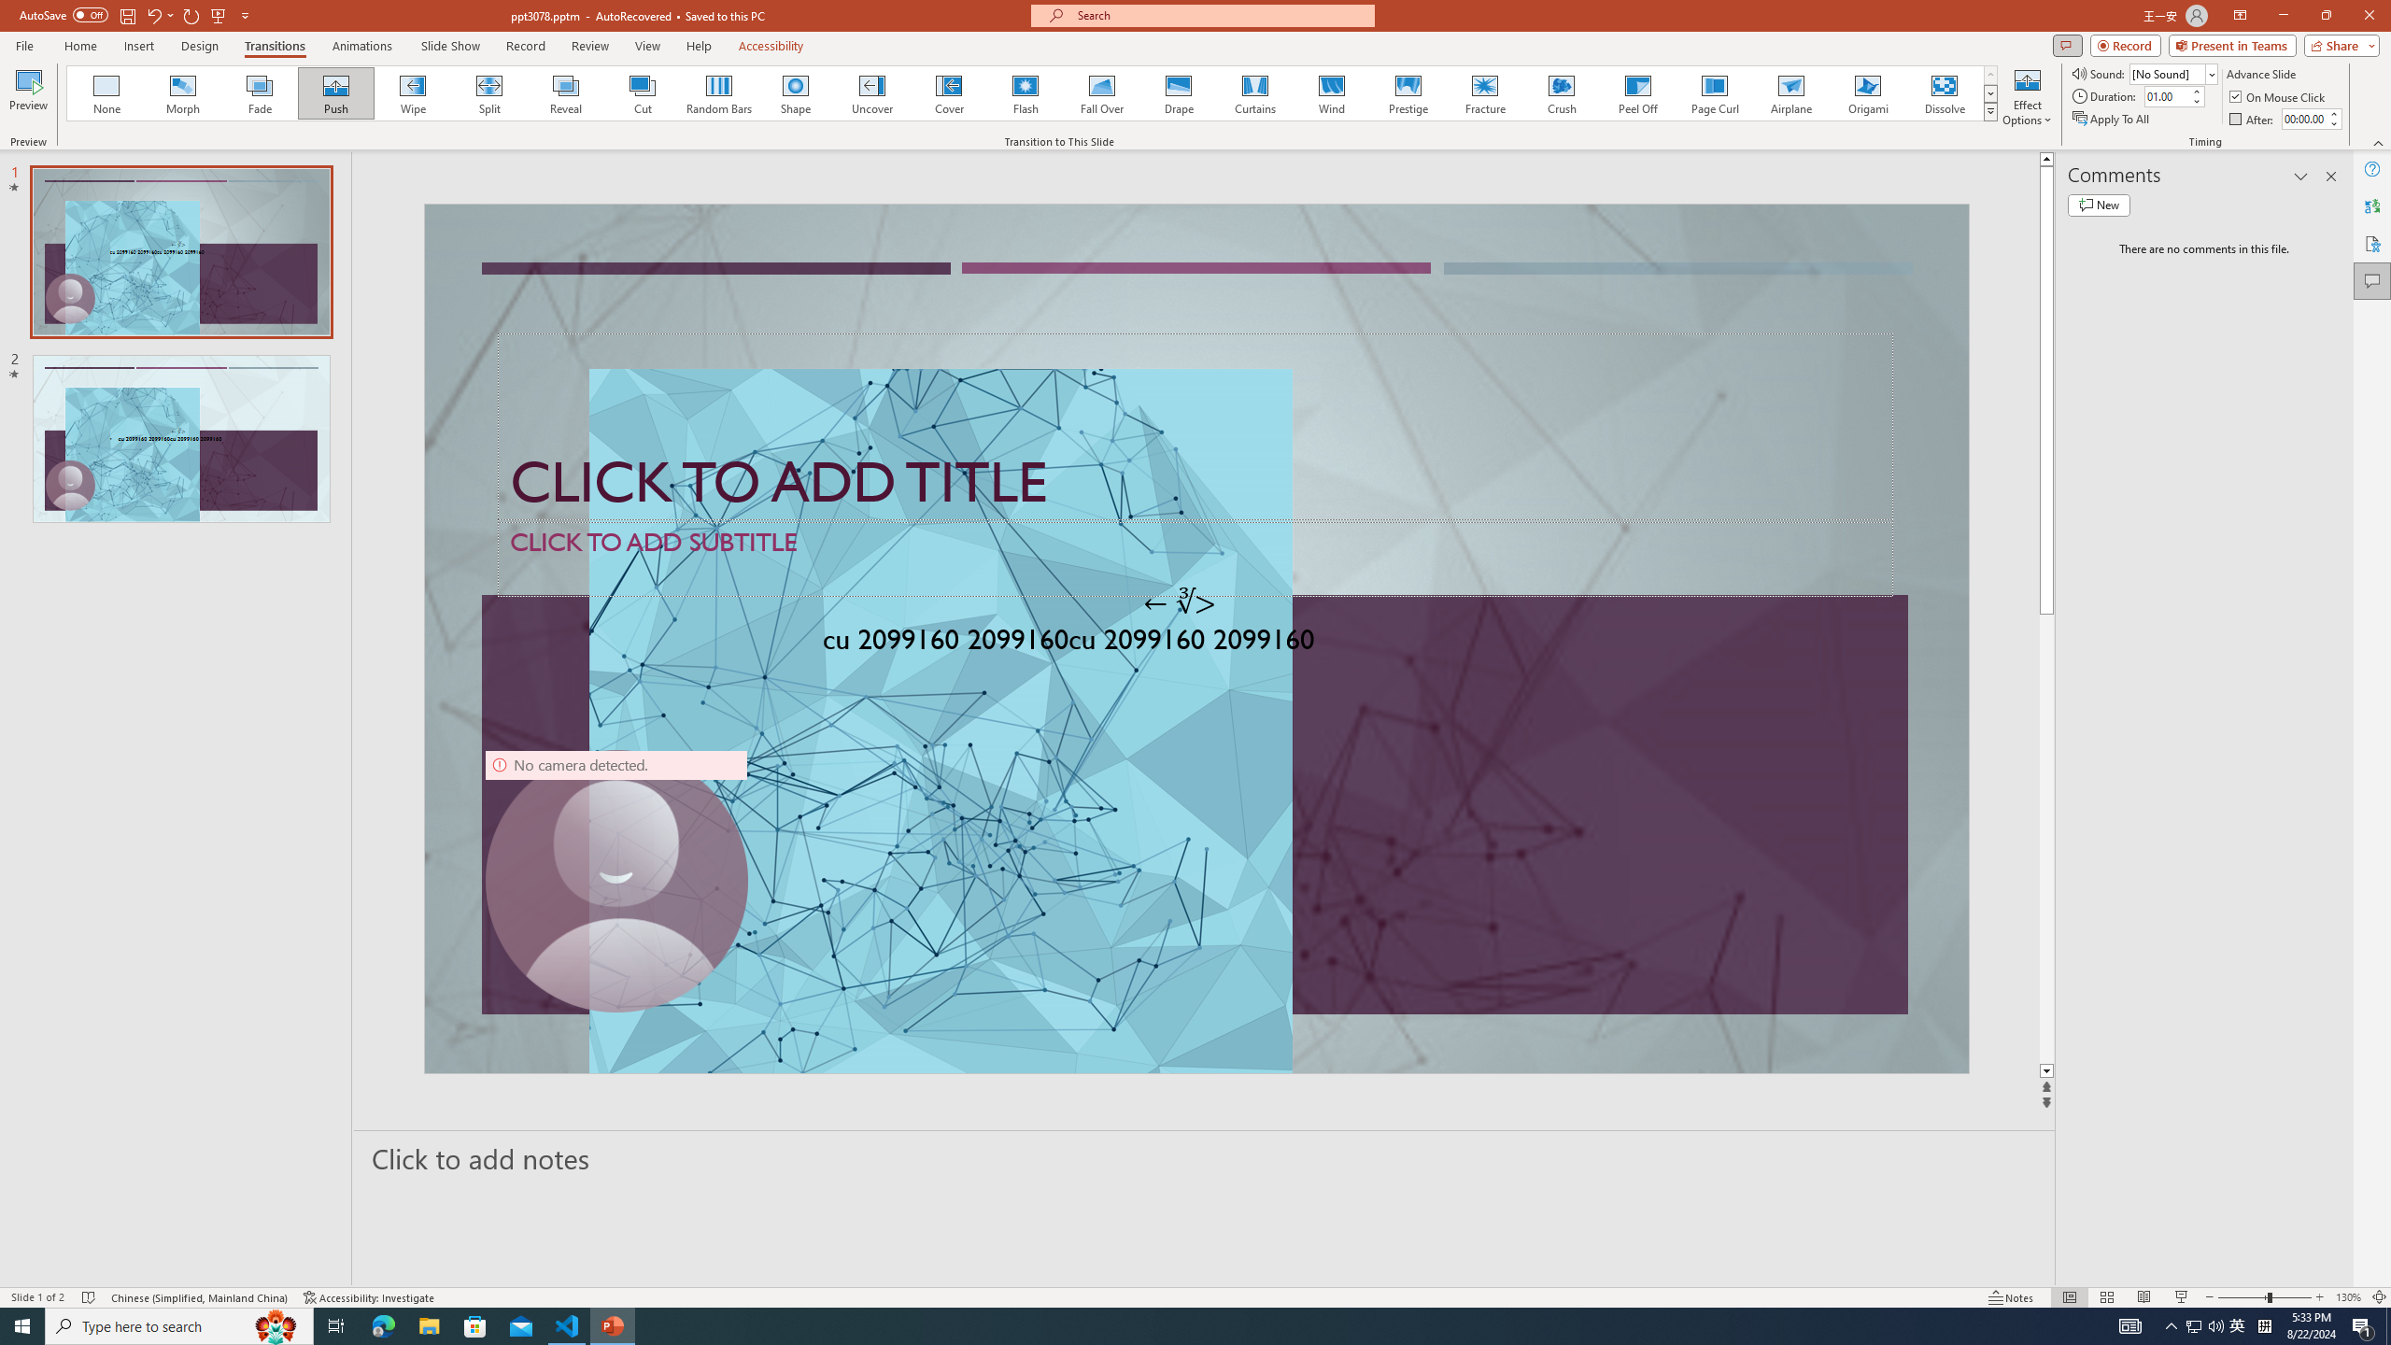 Image resolution: width=2391 pixels, height=1345 pixels. What do you see at coordinates (79, 46) in the screenshot?
I see `Home` at bounding box center [79, 46].